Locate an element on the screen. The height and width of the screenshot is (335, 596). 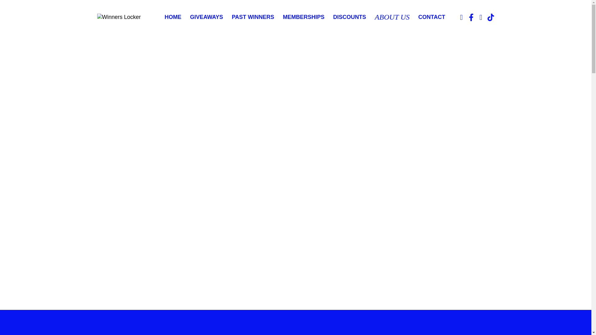
GIVEAWAYS is located at coordinates (206, 17).